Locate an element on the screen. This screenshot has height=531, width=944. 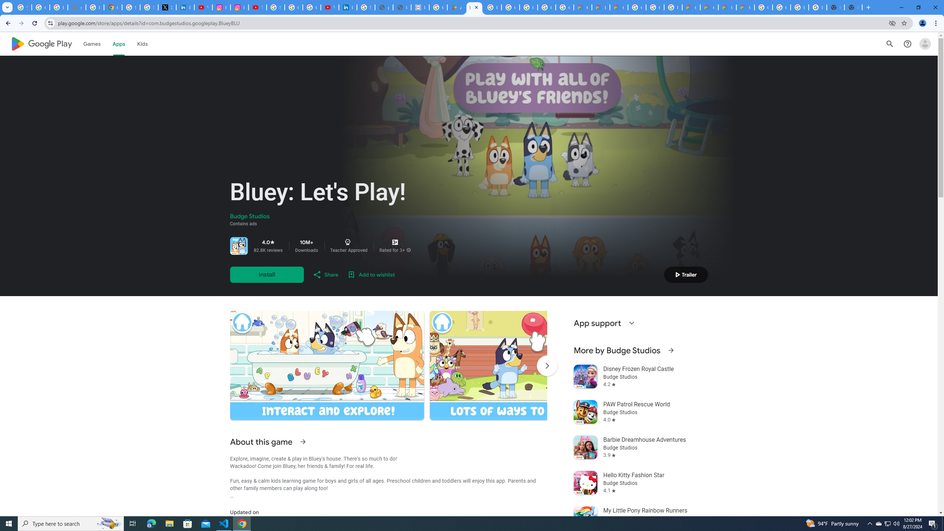
Privacy Help Center - Policies Help is located at coordinates (95, 7).